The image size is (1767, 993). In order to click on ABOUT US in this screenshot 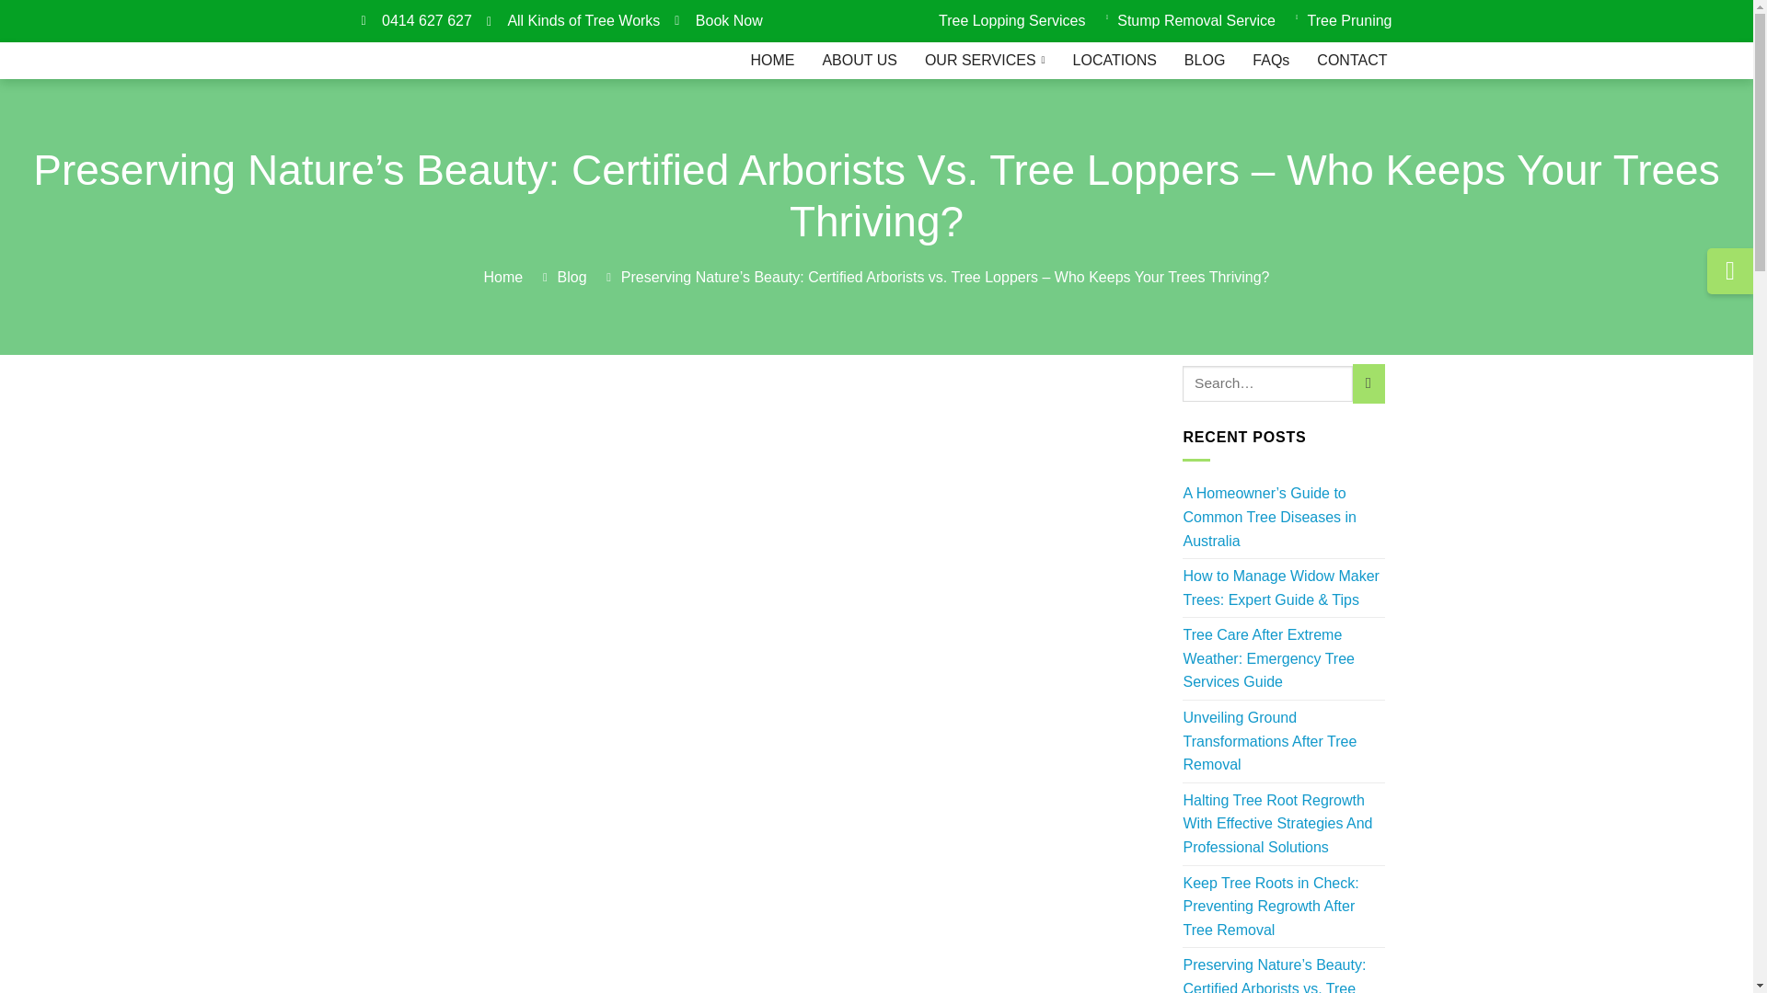, I will do `click(860, 61)`.